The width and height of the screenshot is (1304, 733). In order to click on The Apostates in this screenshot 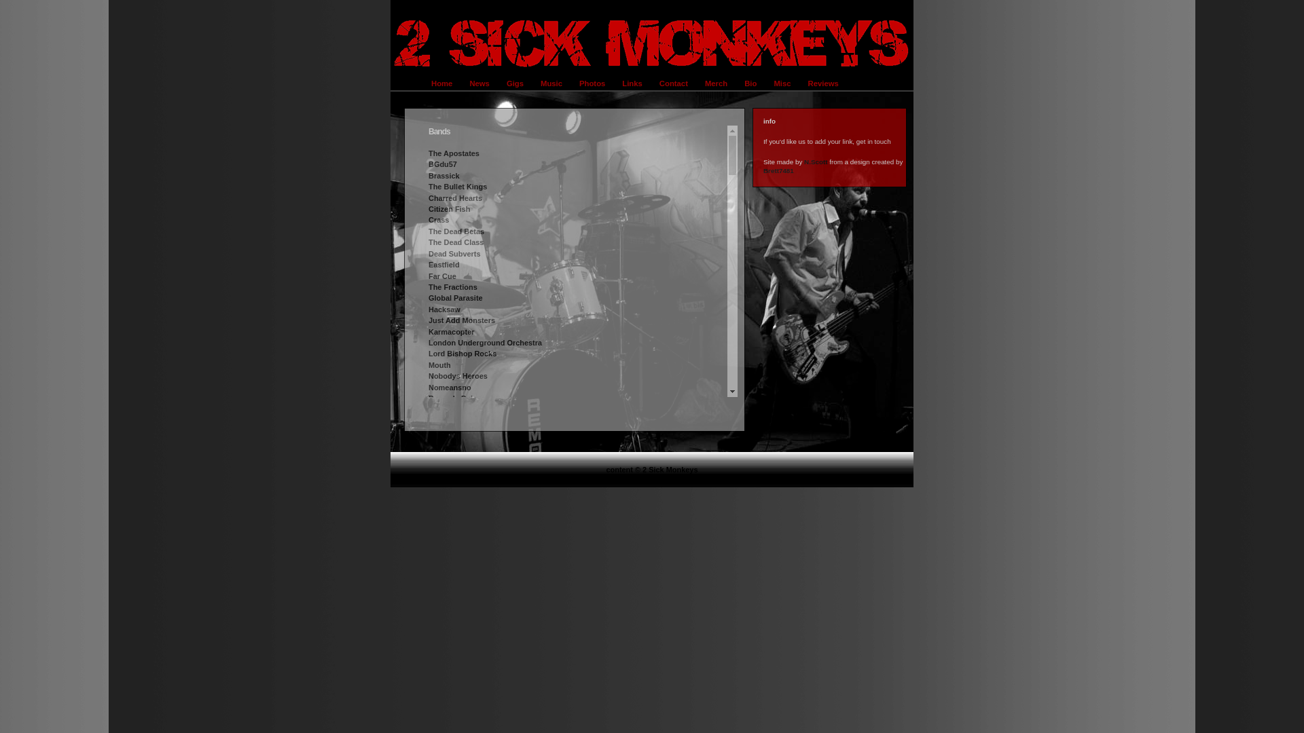, I will do `click(454, 153)`.